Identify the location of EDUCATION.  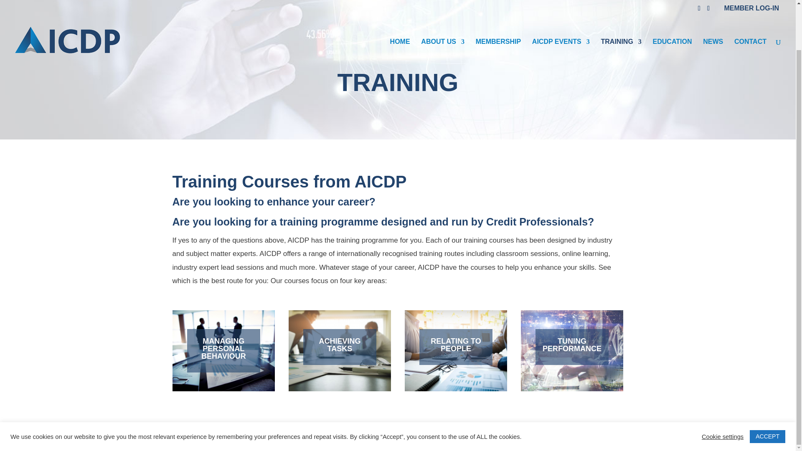
(672, 8).